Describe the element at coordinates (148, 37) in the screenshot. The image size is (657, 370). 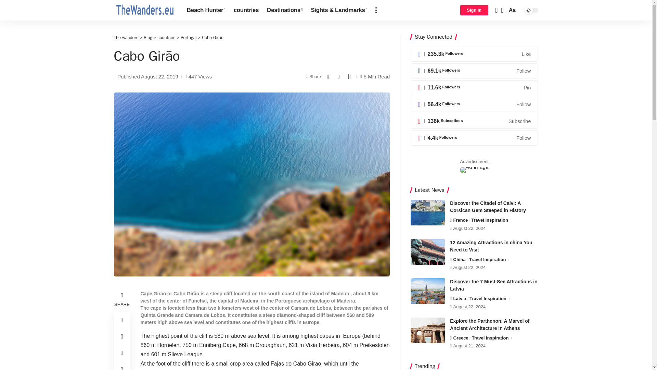
I see `Go to Blog.` at that location.